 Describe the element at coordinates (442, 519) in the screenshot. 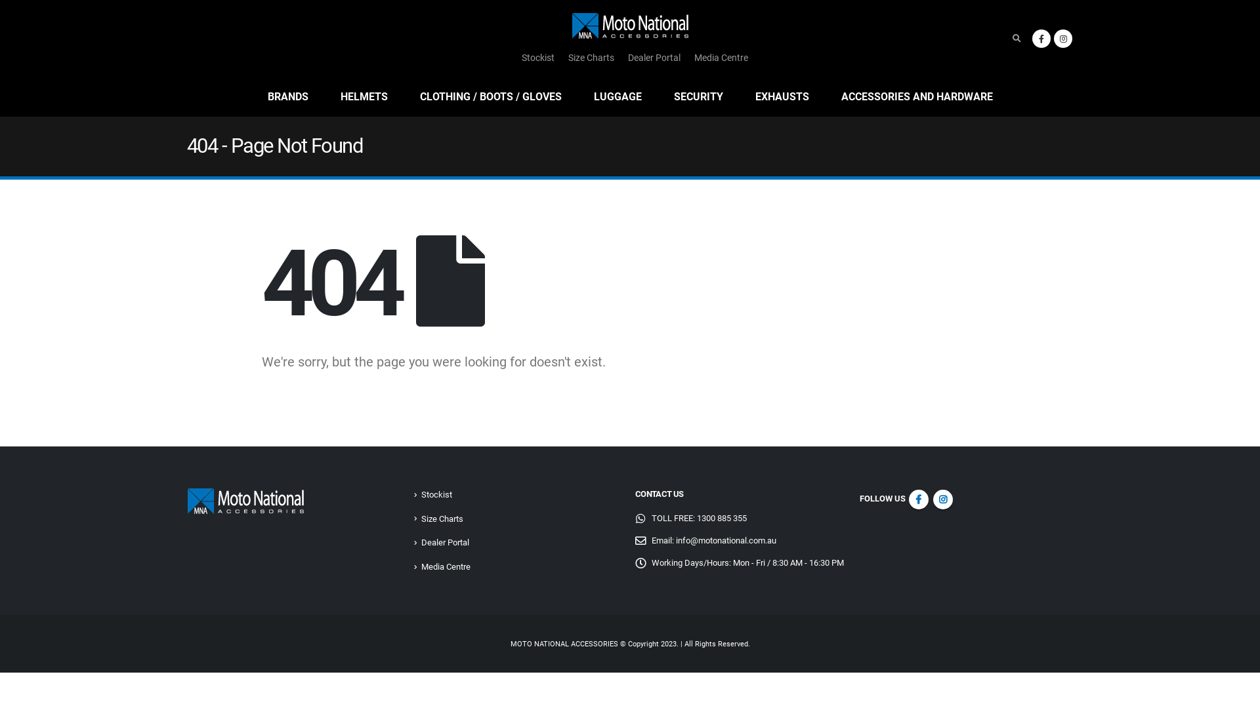

I see `Size Charts` at that location.